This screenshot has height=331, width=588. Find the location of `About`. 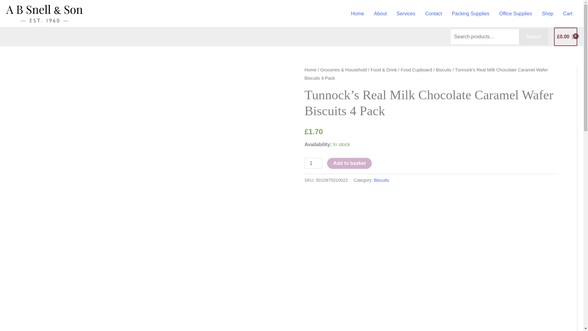

About is located at coordinates (380, 13).